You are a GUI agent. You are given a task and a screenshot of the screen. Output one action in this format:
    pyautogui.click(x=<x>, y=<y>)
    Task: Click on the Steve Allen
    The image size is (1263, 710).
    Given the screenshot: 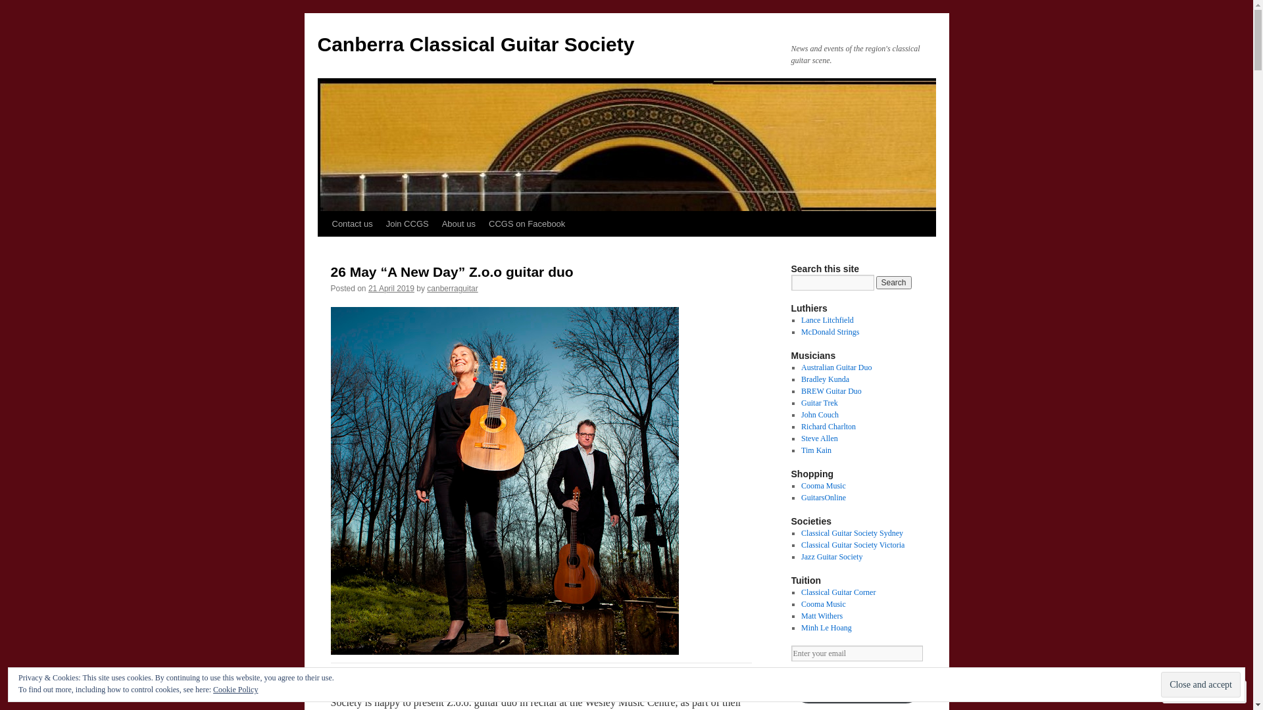 What is the action you would take?
    pyautogui.click(x=820, y=438)
    